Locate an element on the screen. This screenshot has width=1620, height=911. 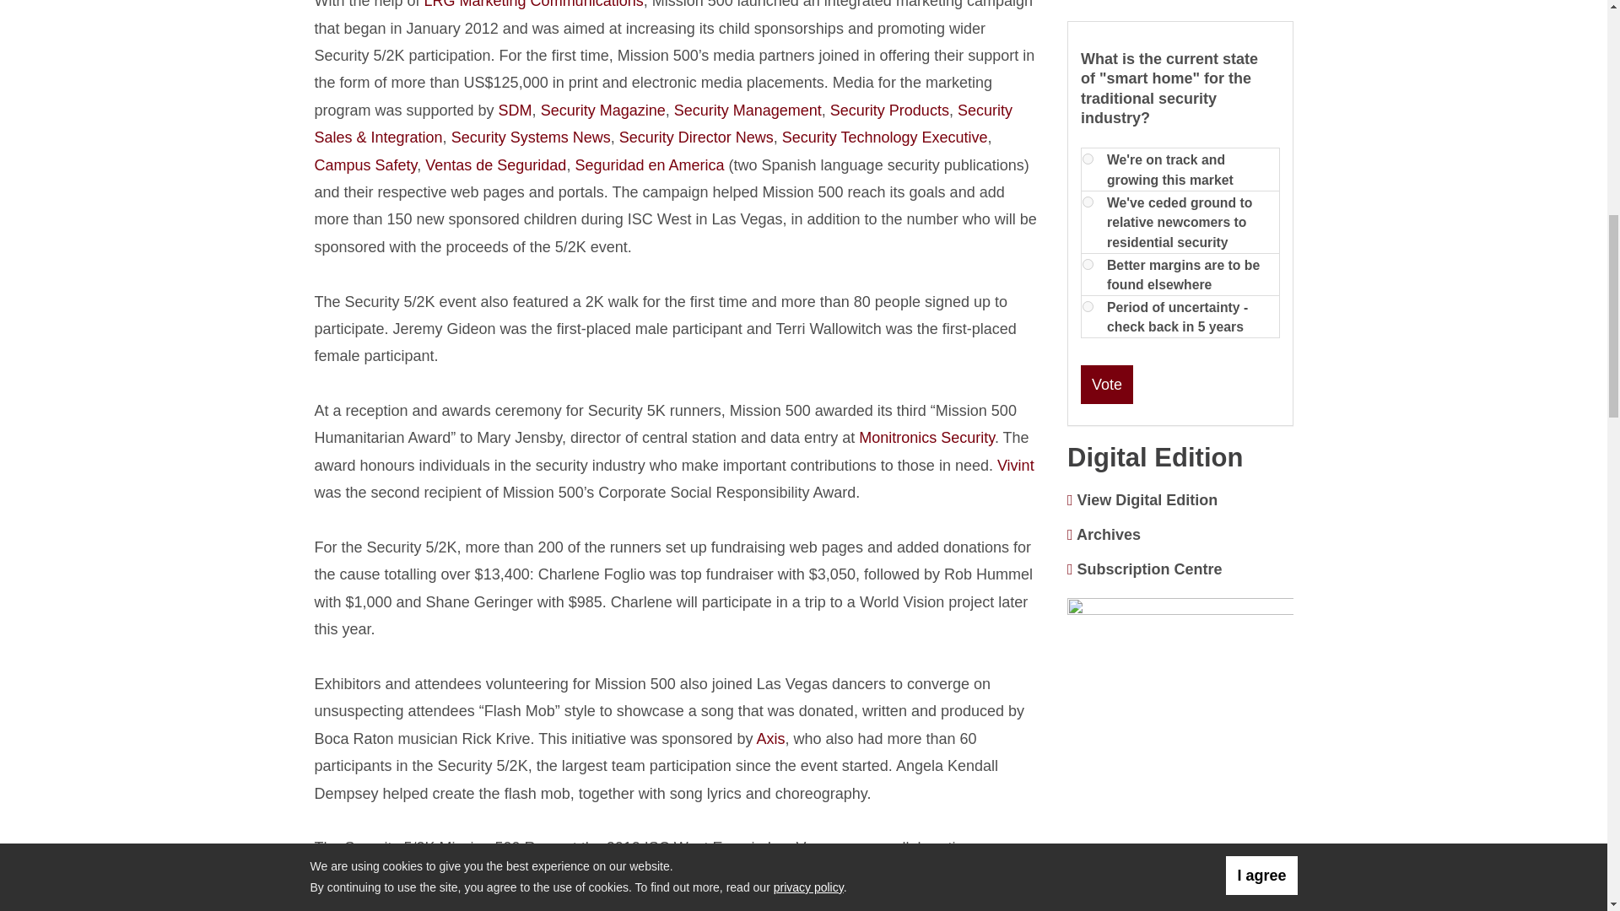
gpoll156cbdbc4 is located at coordinates (1088, 159).